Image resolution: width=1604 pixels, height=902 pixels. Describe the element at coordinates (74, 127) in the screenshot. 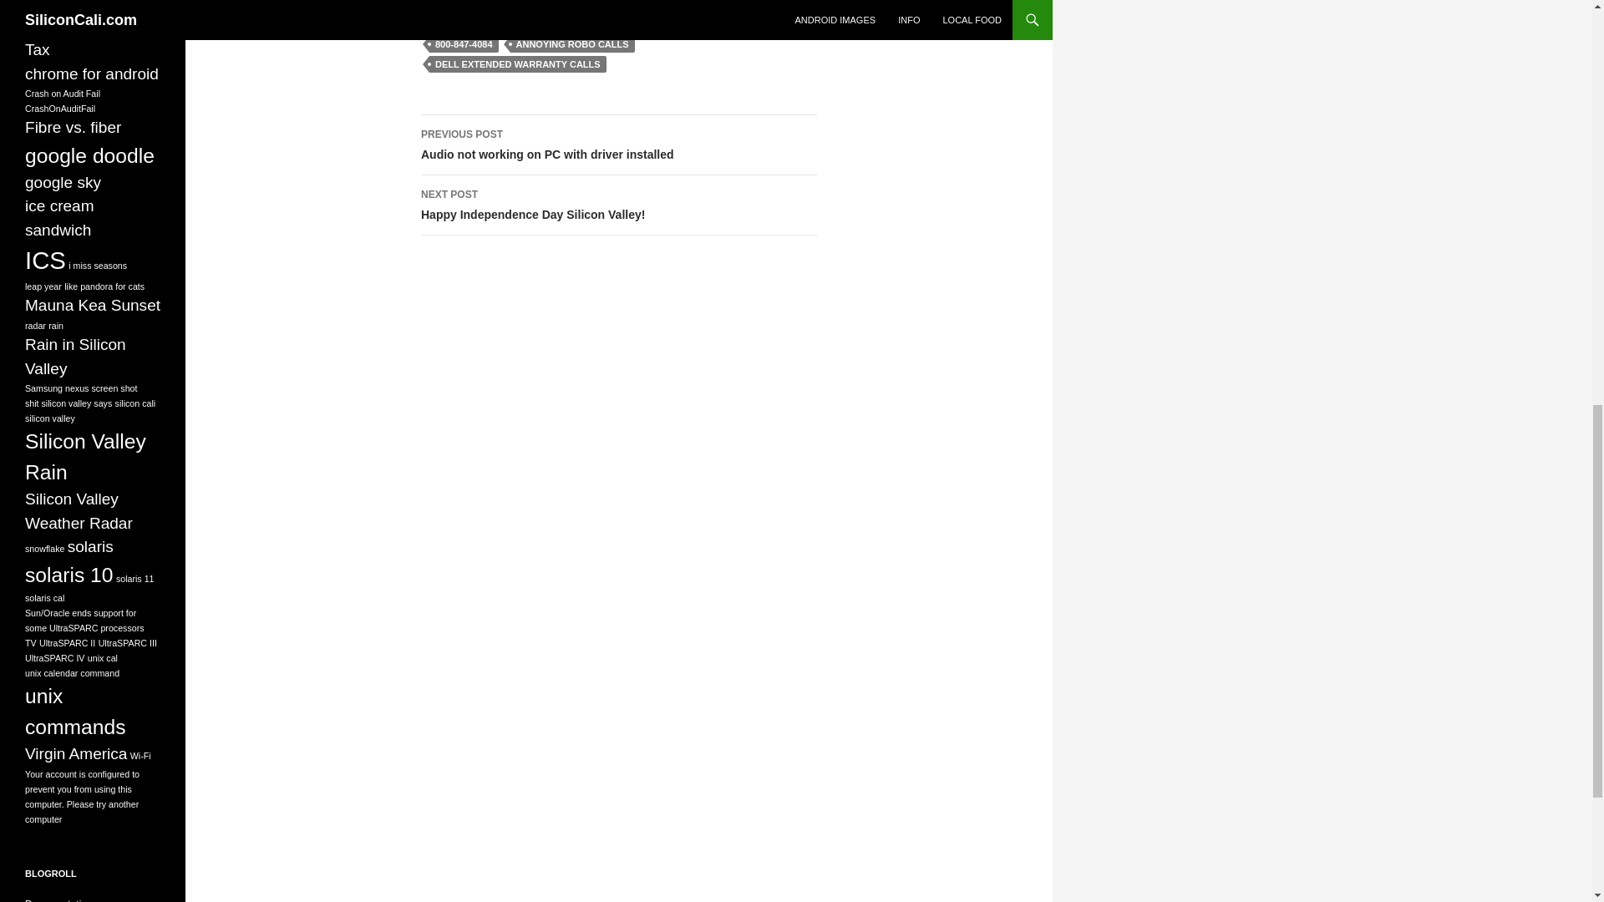

I see `California Sales Tax` at that location.